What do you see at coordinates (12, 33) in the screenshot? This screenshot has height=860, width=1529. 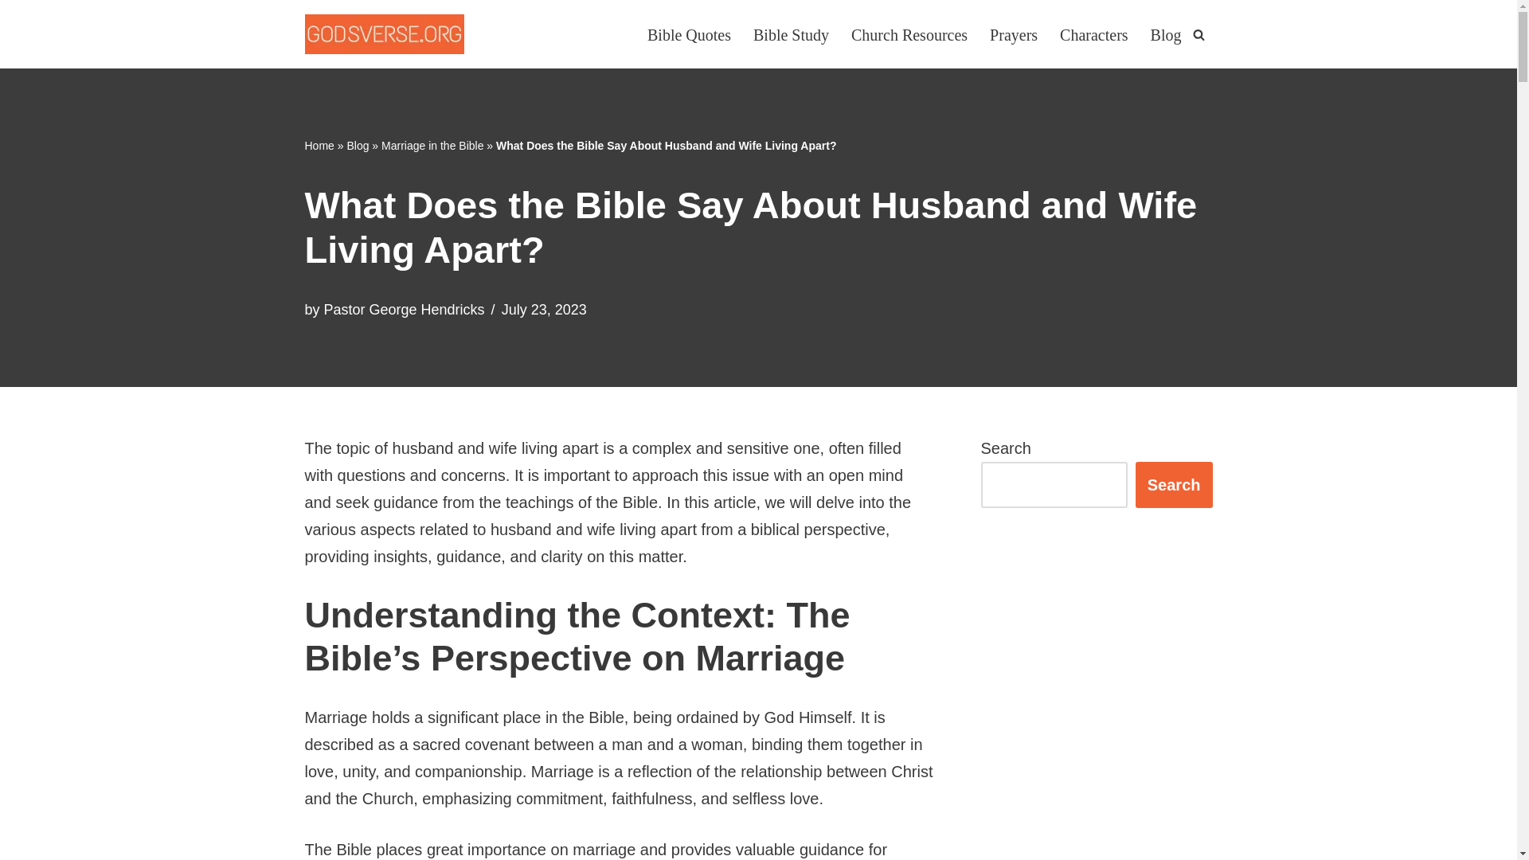 I see `Skip to content` at bounding box center [12, 33].